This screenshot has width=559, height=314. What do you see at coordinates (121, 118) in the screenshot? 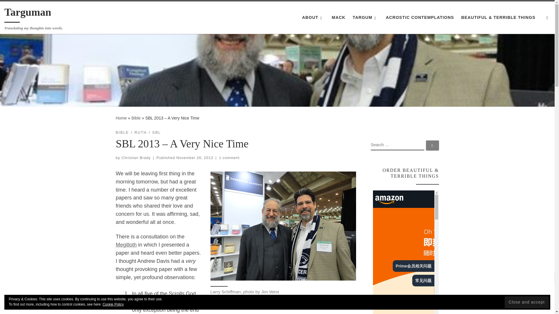
I see `Targuman` at bounding box center [121, 118].